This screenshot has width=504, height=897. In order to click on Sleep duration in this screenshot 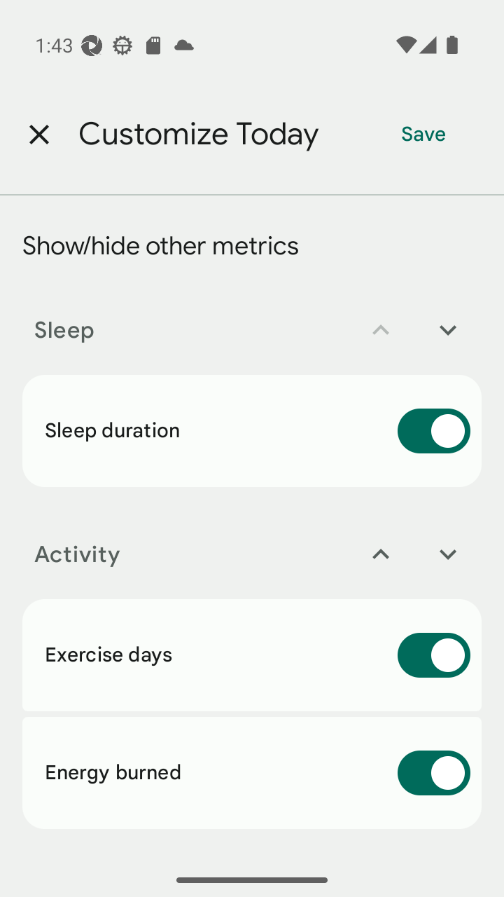, I will do `click(252, 431)`.